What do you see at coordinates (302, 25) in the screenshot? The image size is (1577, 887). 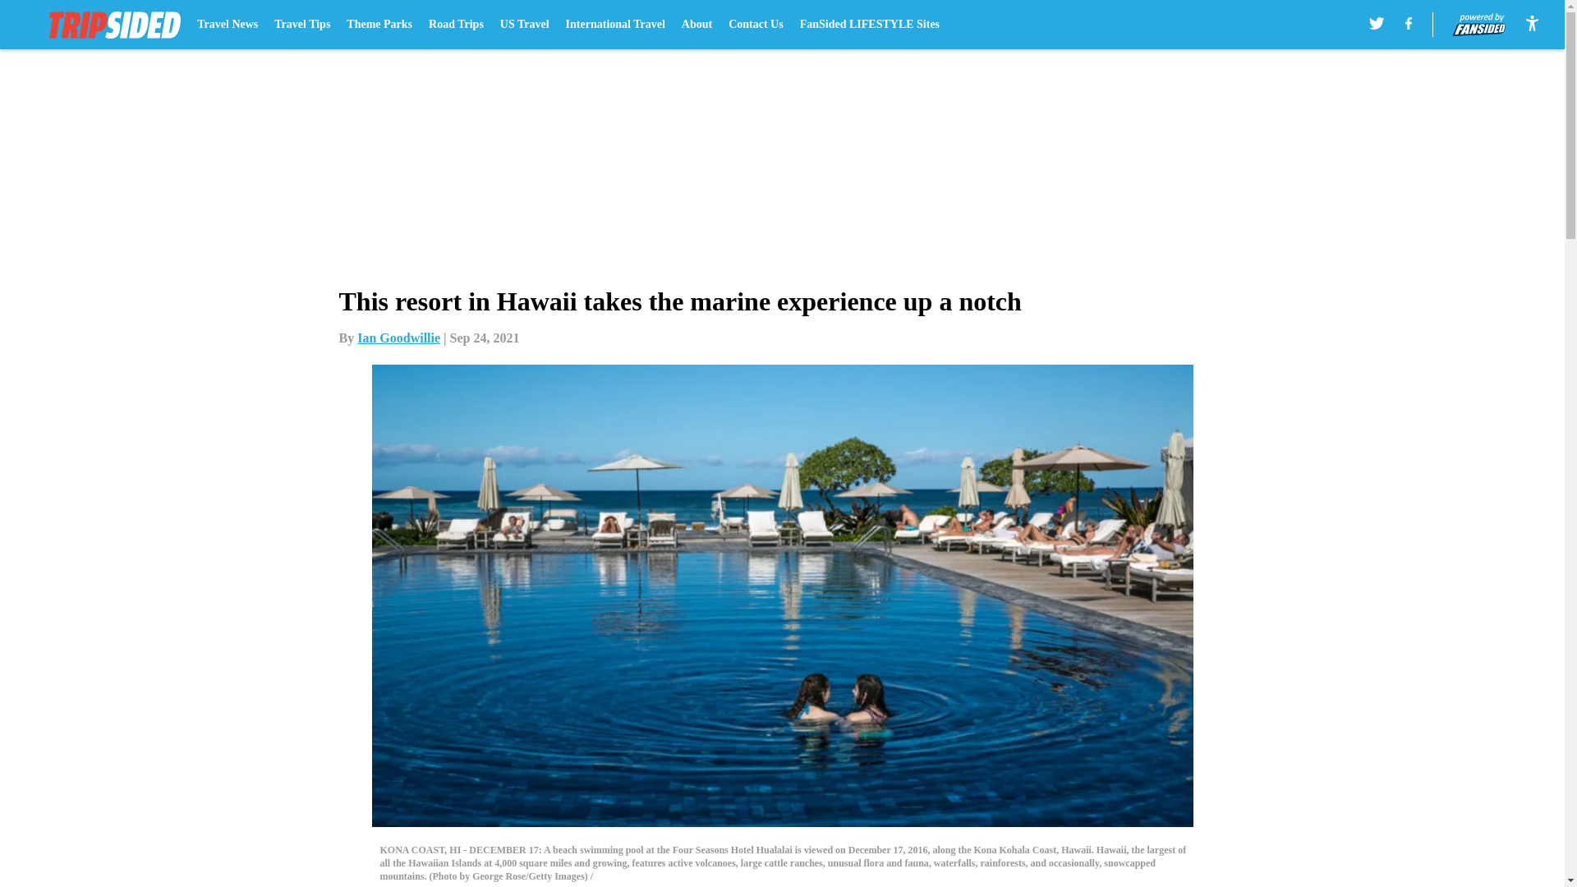 I see `Travel Tips` at bounding box center [302, 25].